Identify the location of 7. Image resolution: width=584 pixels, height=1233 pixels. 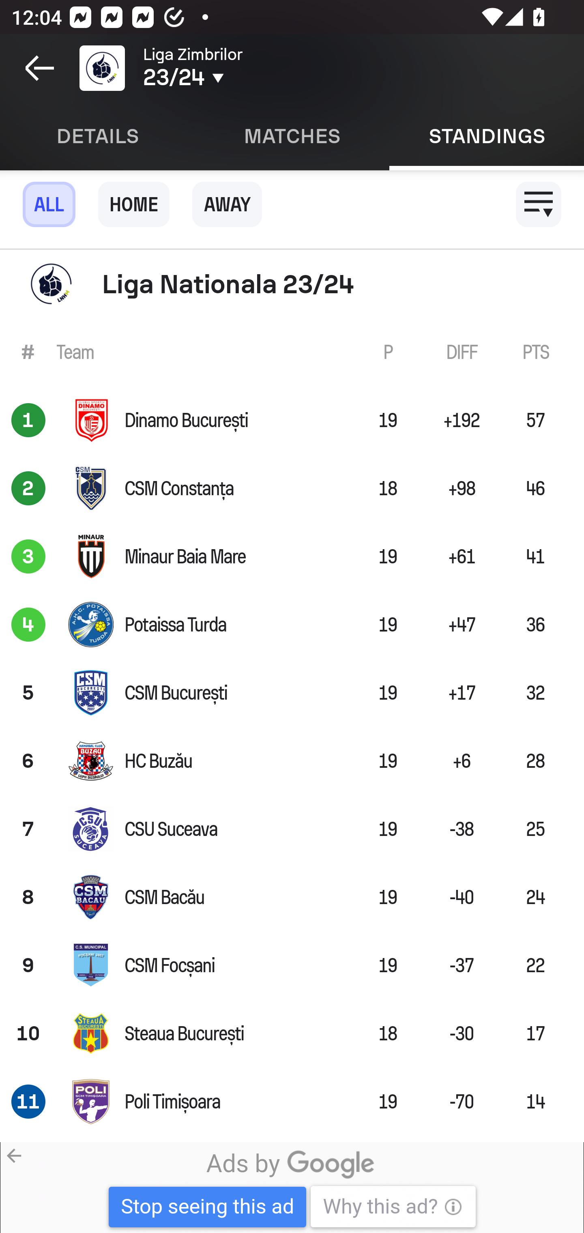
(28, 829).